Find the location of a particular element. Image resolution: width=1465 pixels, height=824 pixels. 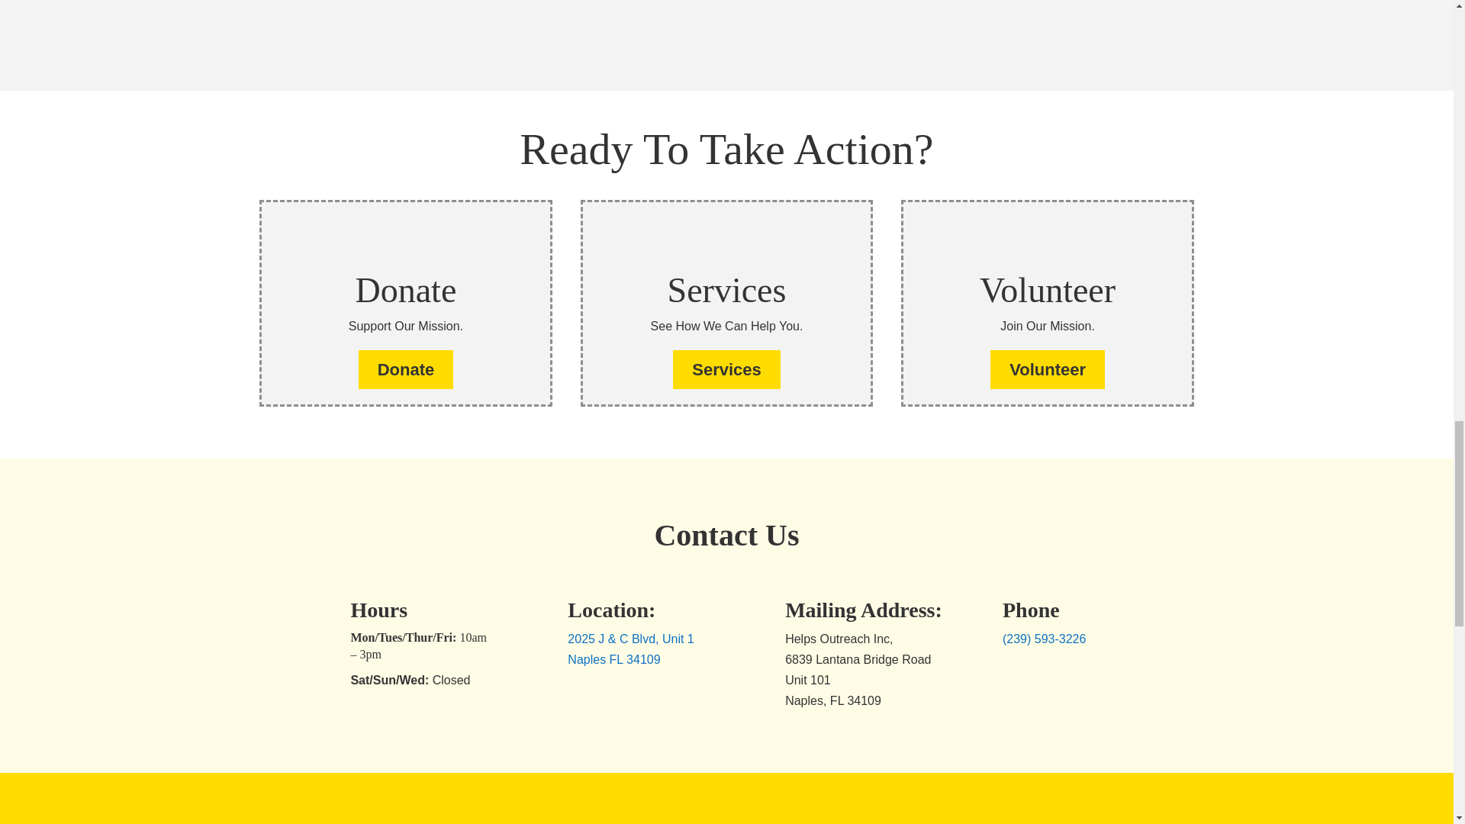

Volunteer is located at coordinates (1047, 369).